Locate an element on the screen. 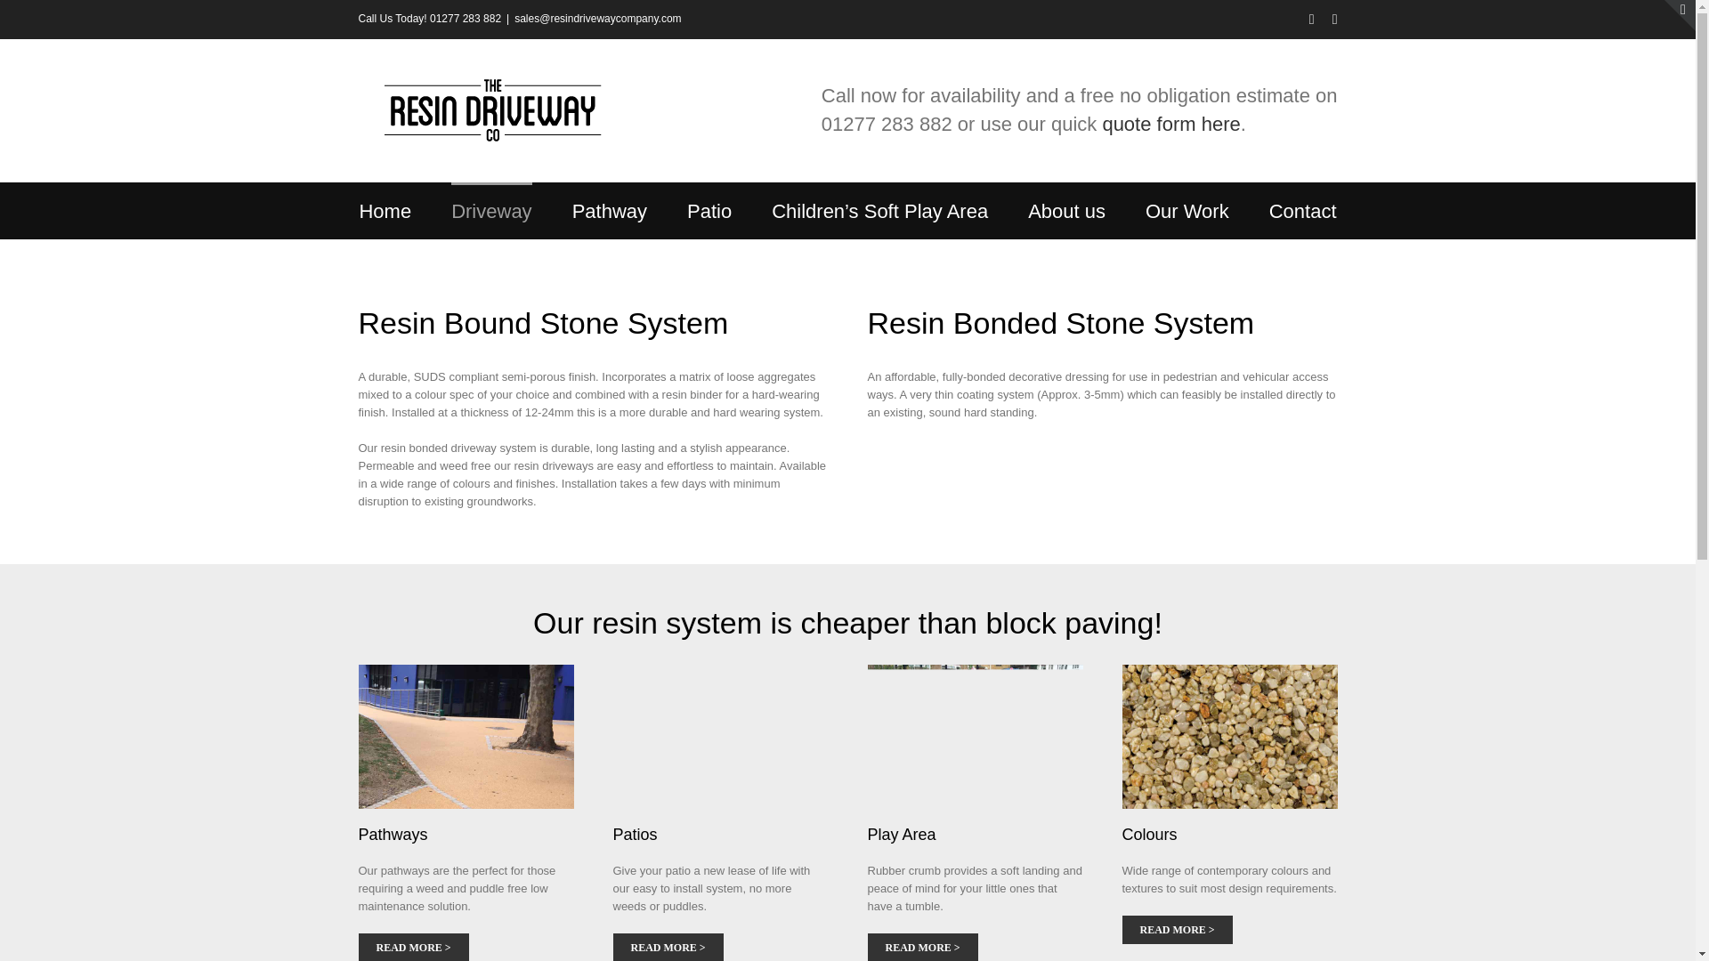 The image size is (1709, 961). Home is located at coordinates (385, 210).